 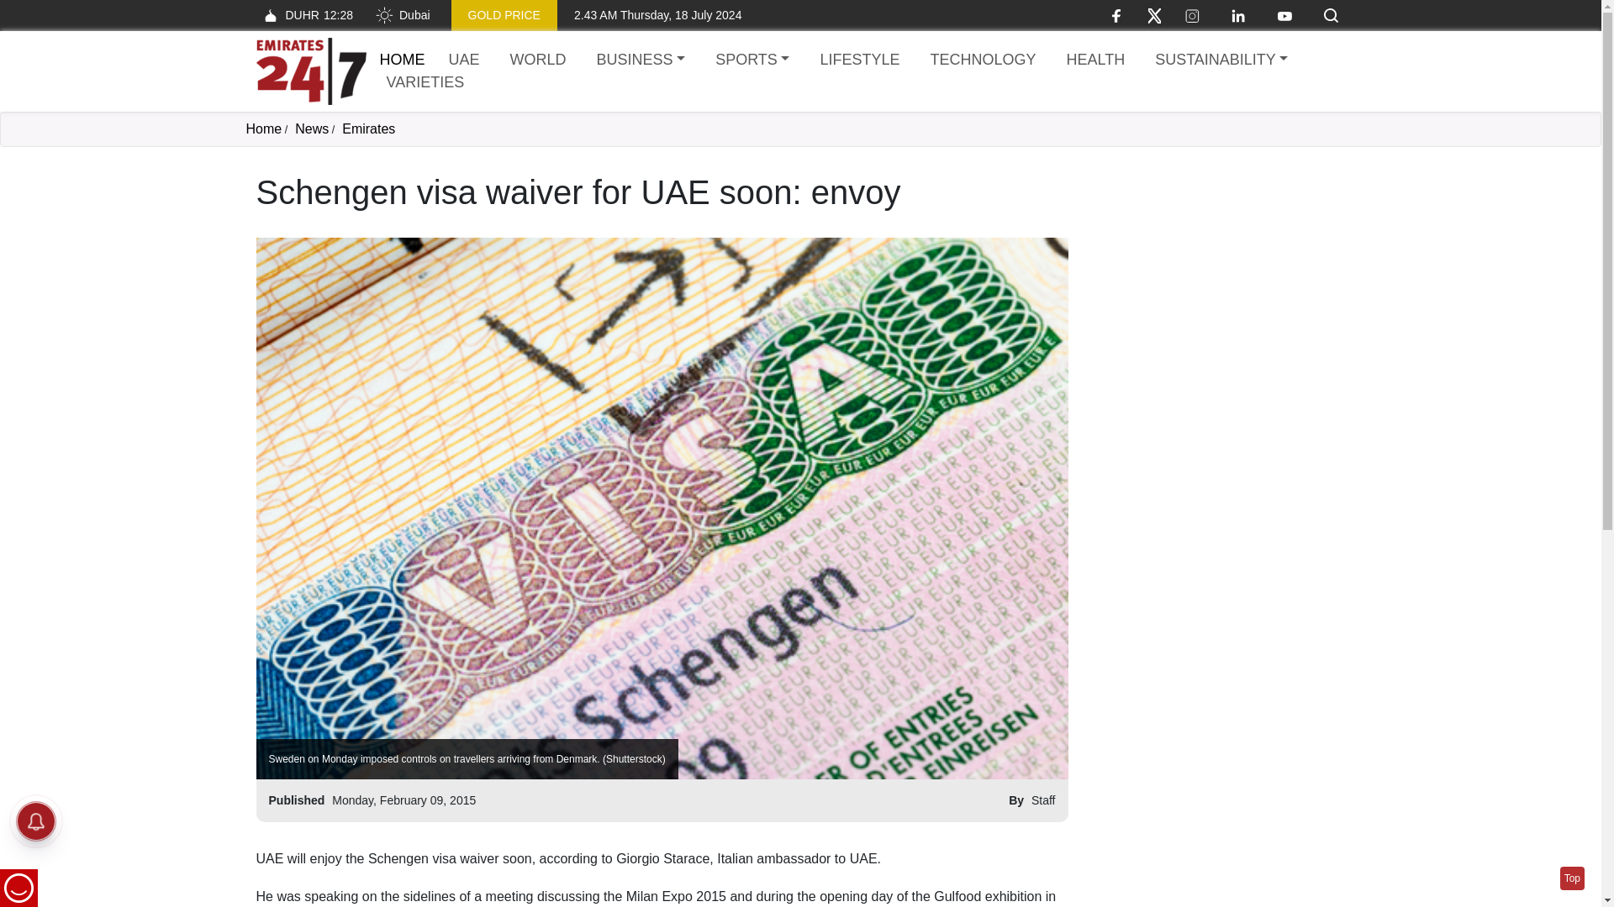 I want to click on UAE, so click(x=464, y=60).